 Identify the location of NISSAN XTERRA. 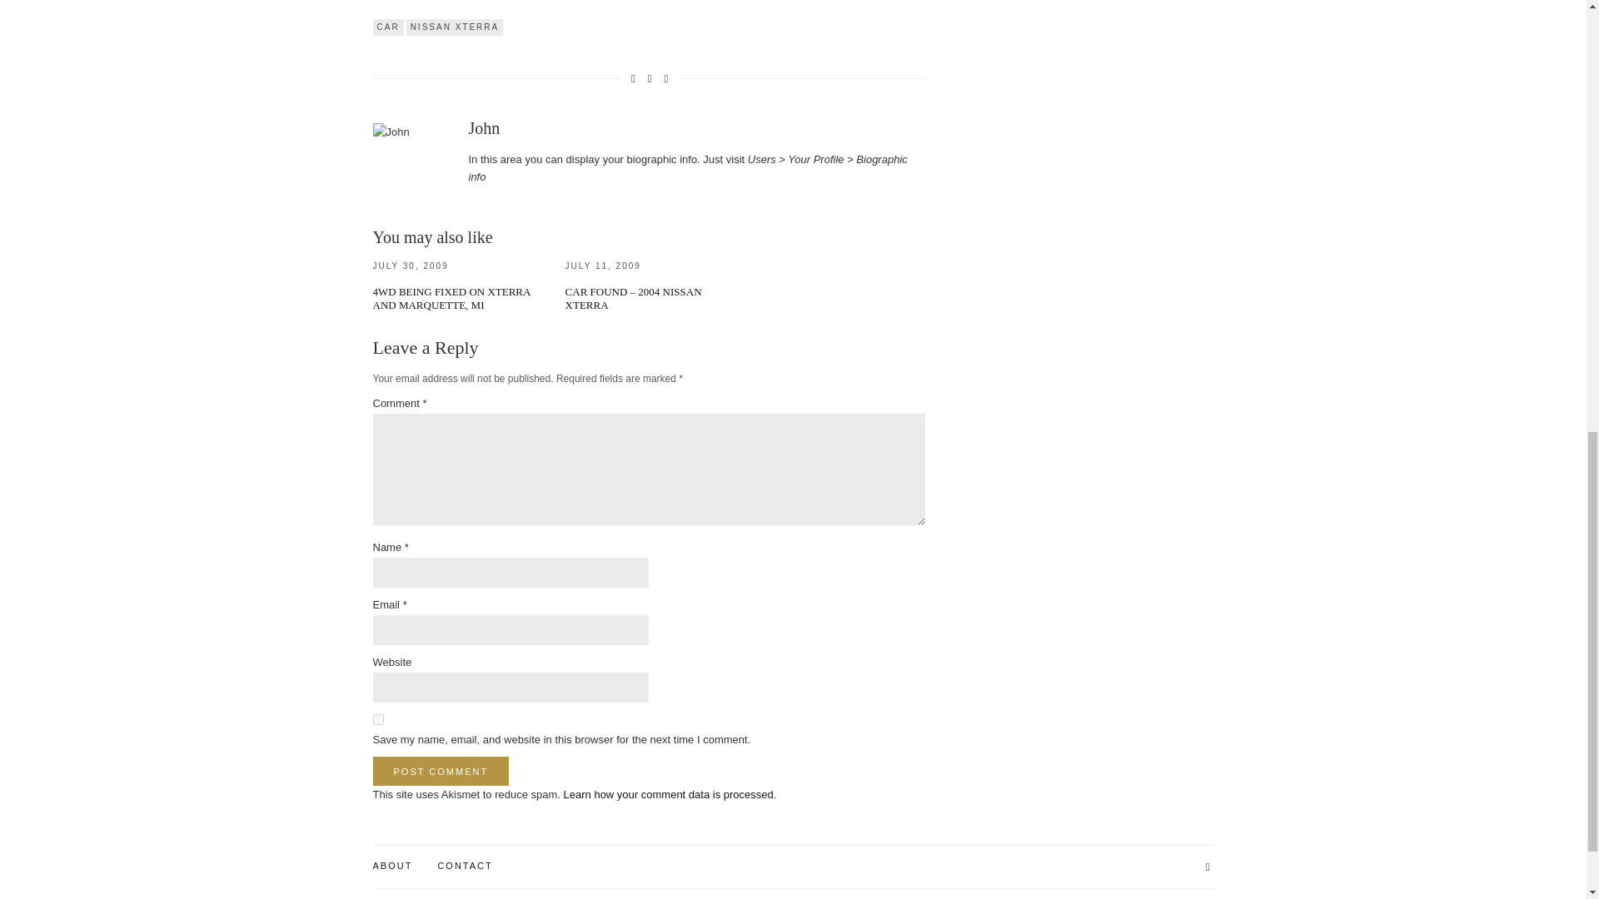
(455, 27).